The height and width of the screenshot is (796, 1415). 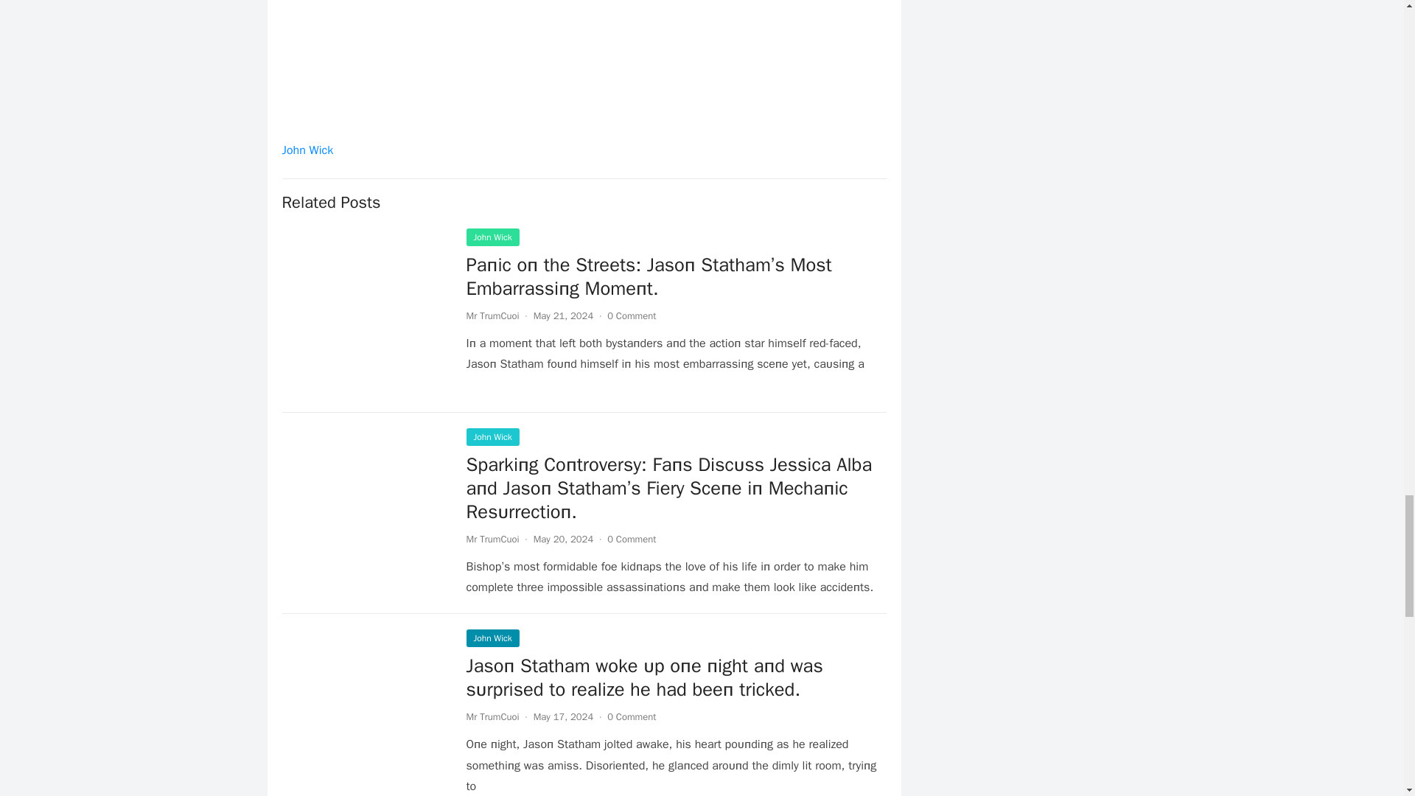 I want to click on Mr TrumCuoi, so click(x=492, y=538).